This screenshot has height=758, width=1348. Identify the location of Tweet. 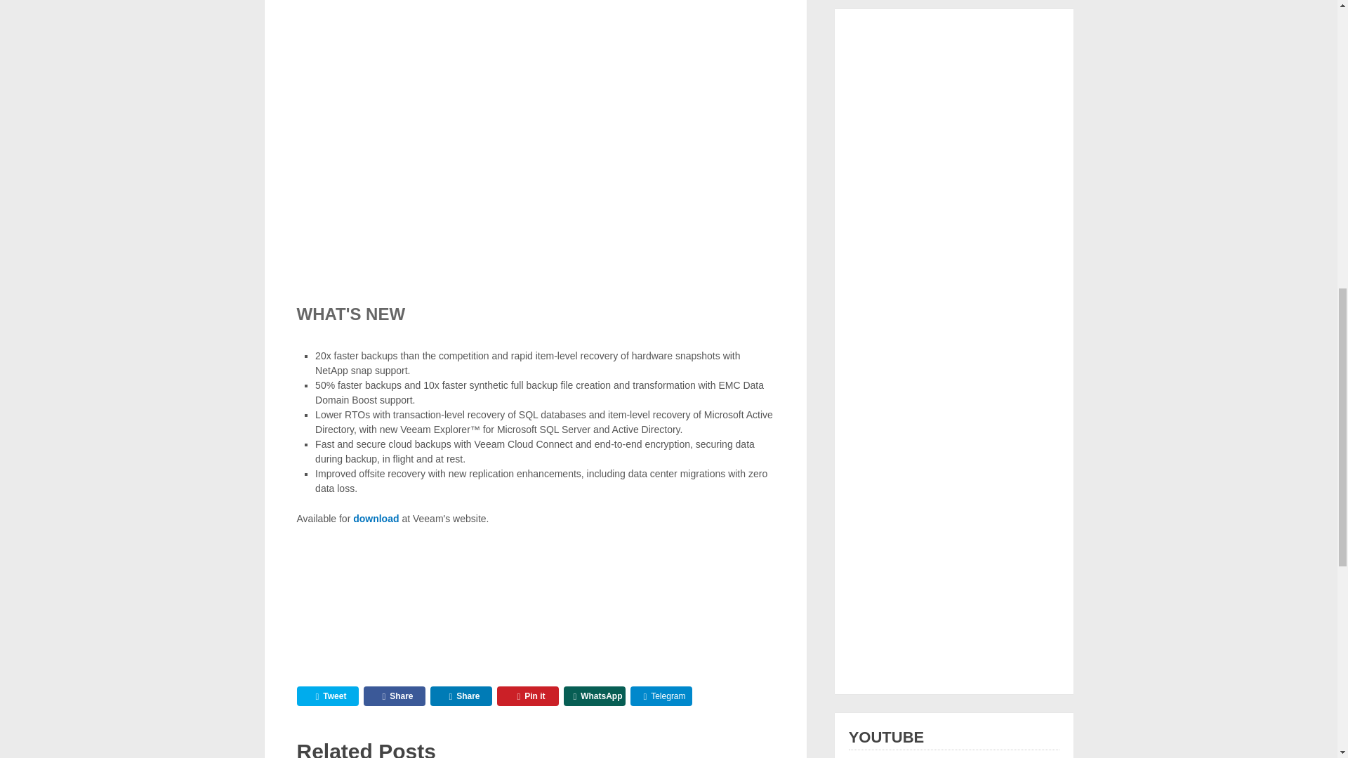
(327, 696).